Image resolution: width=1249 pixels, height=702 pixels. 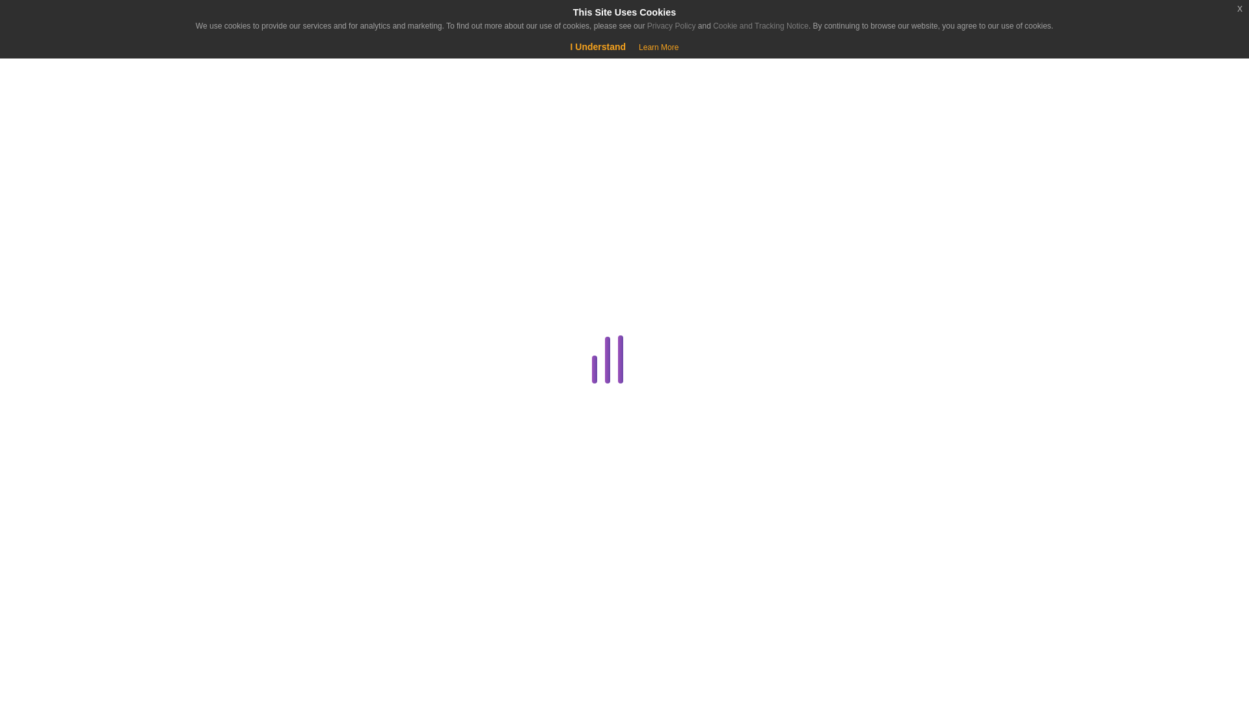 I want to click on Dedicated Server Guides, so click(x=241, y=424).